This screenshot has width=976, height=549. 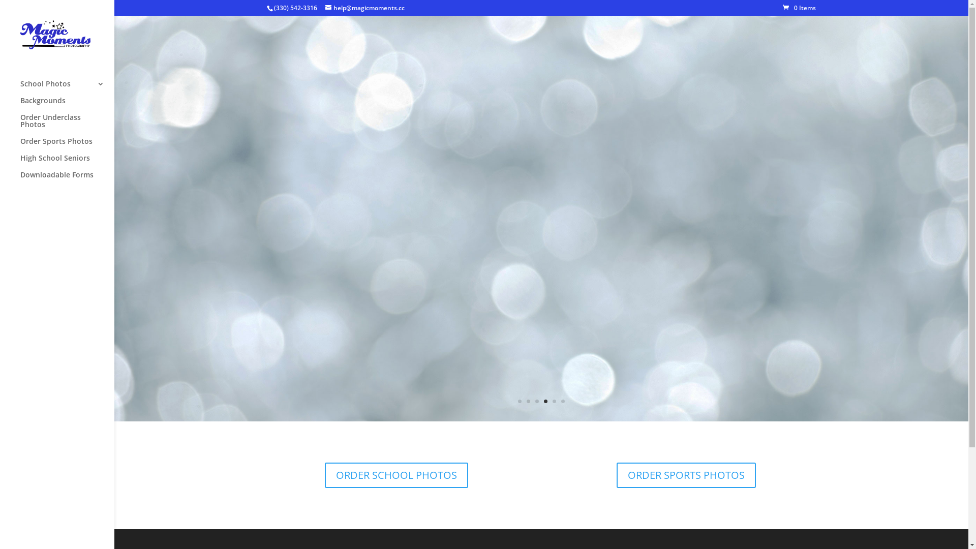 What do you see at coordinates (799, 8) in the screenshot?
I see `0 Items` at bounding box center [799, 8].